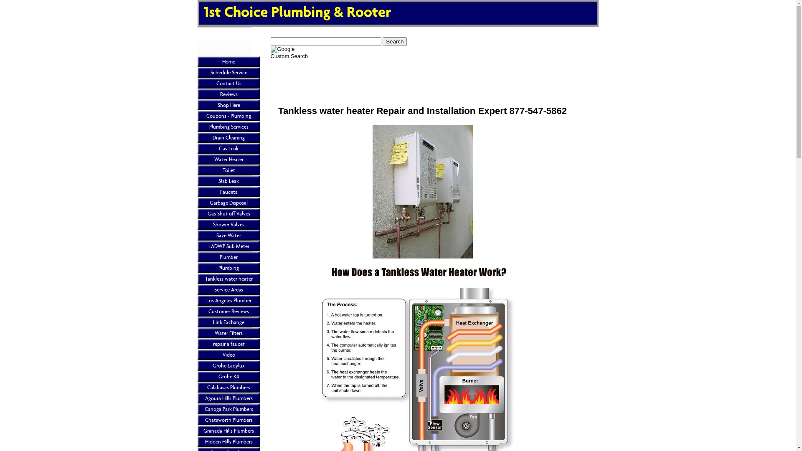  I want to click on Plumbing, so click(228, 268).